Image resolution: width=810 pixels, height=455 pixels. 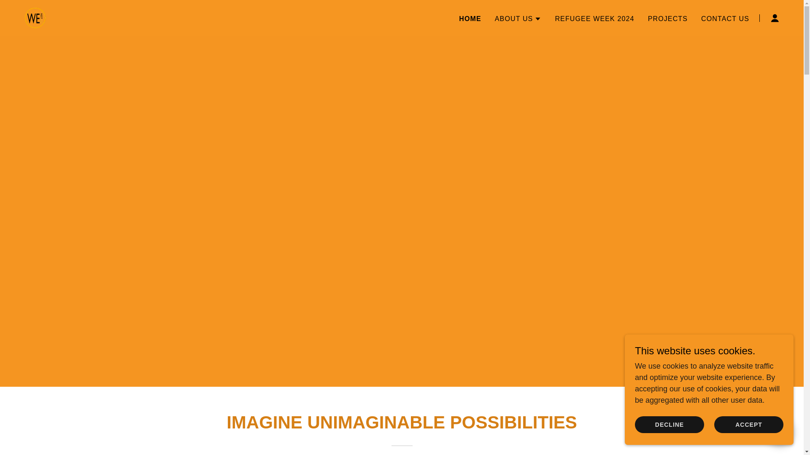 What do you see at coordinates (470, 19) in the screenshot?
I see `HOME` at bounding box center [470, 19].